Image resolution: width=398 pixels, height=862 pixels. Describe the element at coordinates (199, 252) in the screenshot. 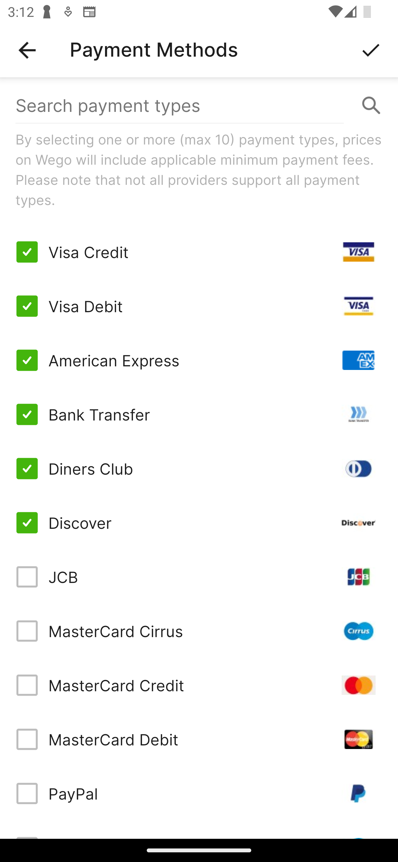

I see `Visa Credit` at that location.